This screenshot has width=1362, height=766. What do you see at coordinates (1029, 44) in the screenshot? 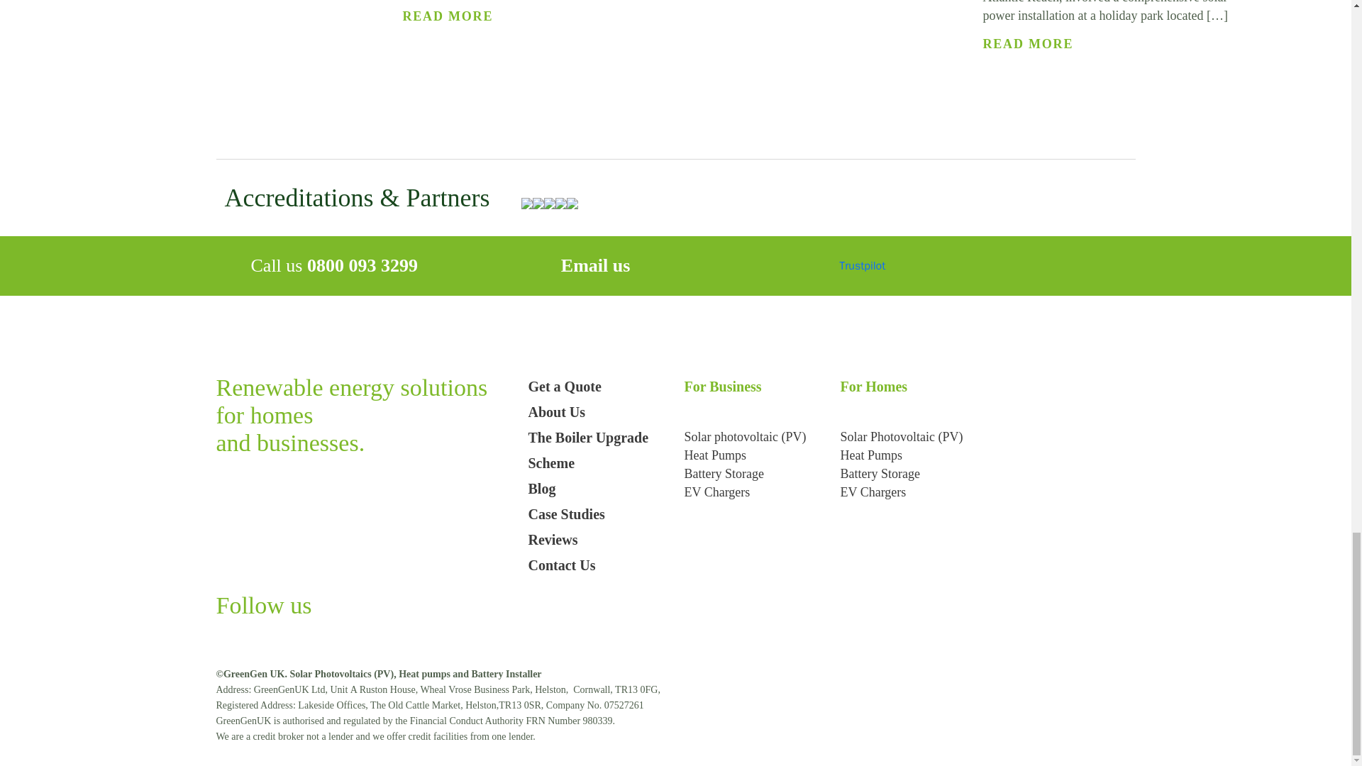
I see `READ MORE` at bounding box center [1029, 44].